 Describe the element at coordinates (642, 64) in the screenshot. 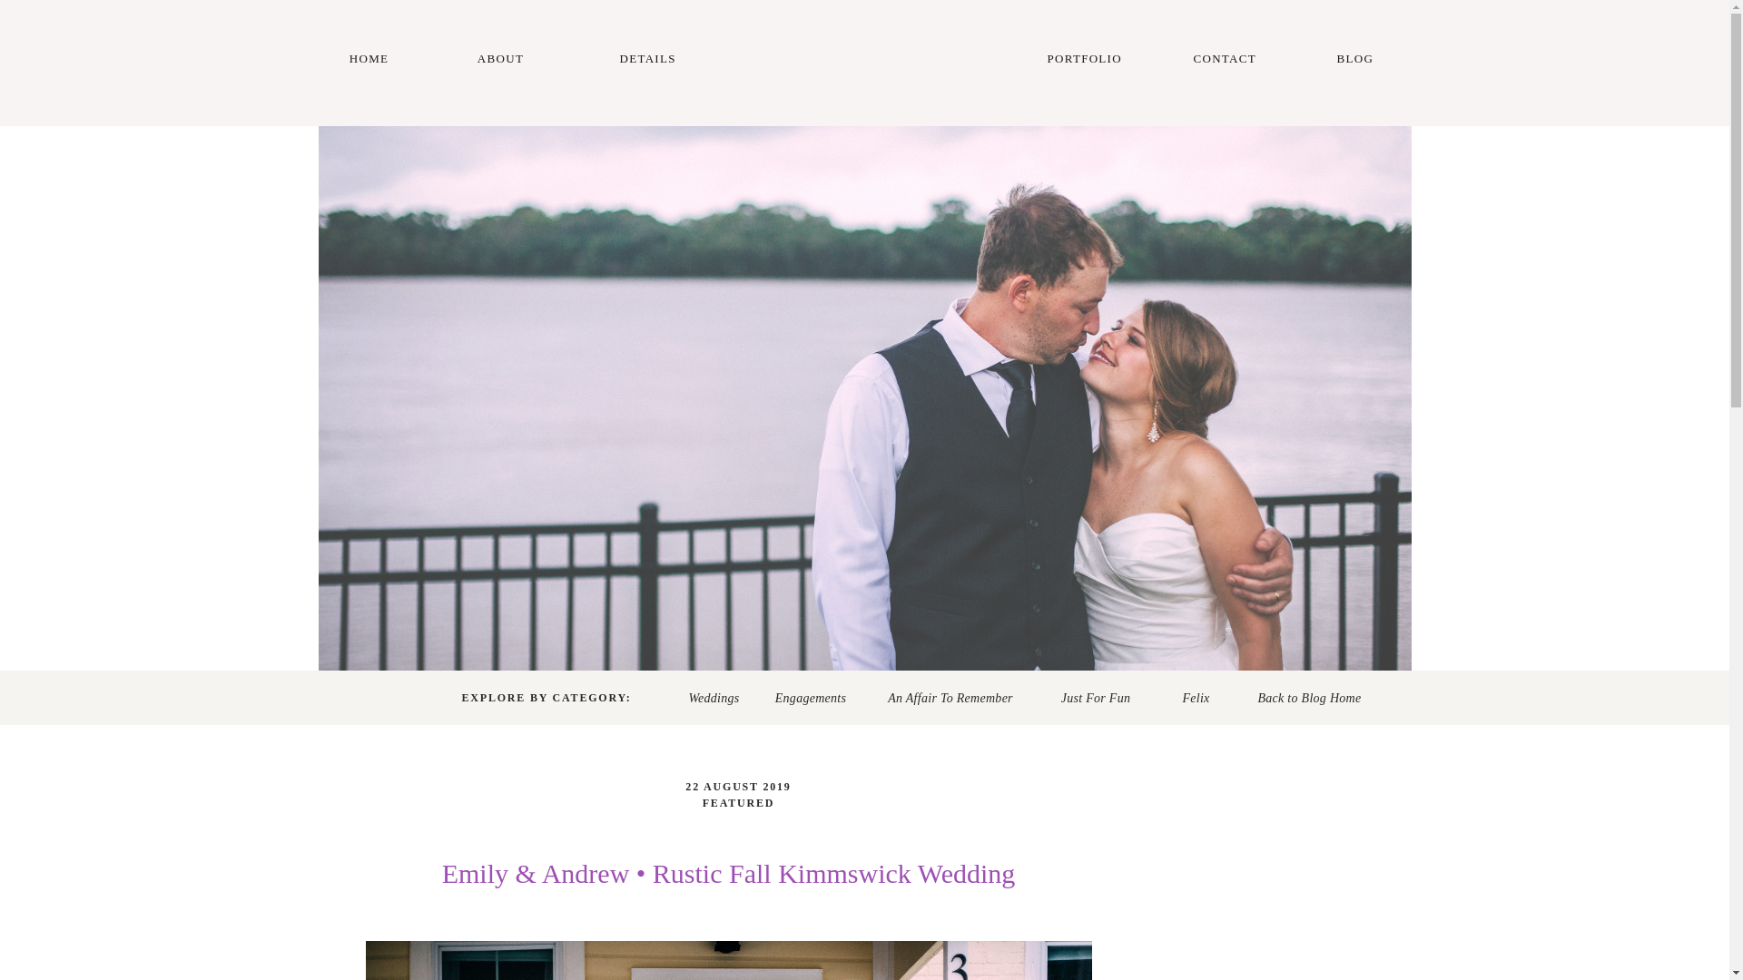

I see `DETAILS` at that location.